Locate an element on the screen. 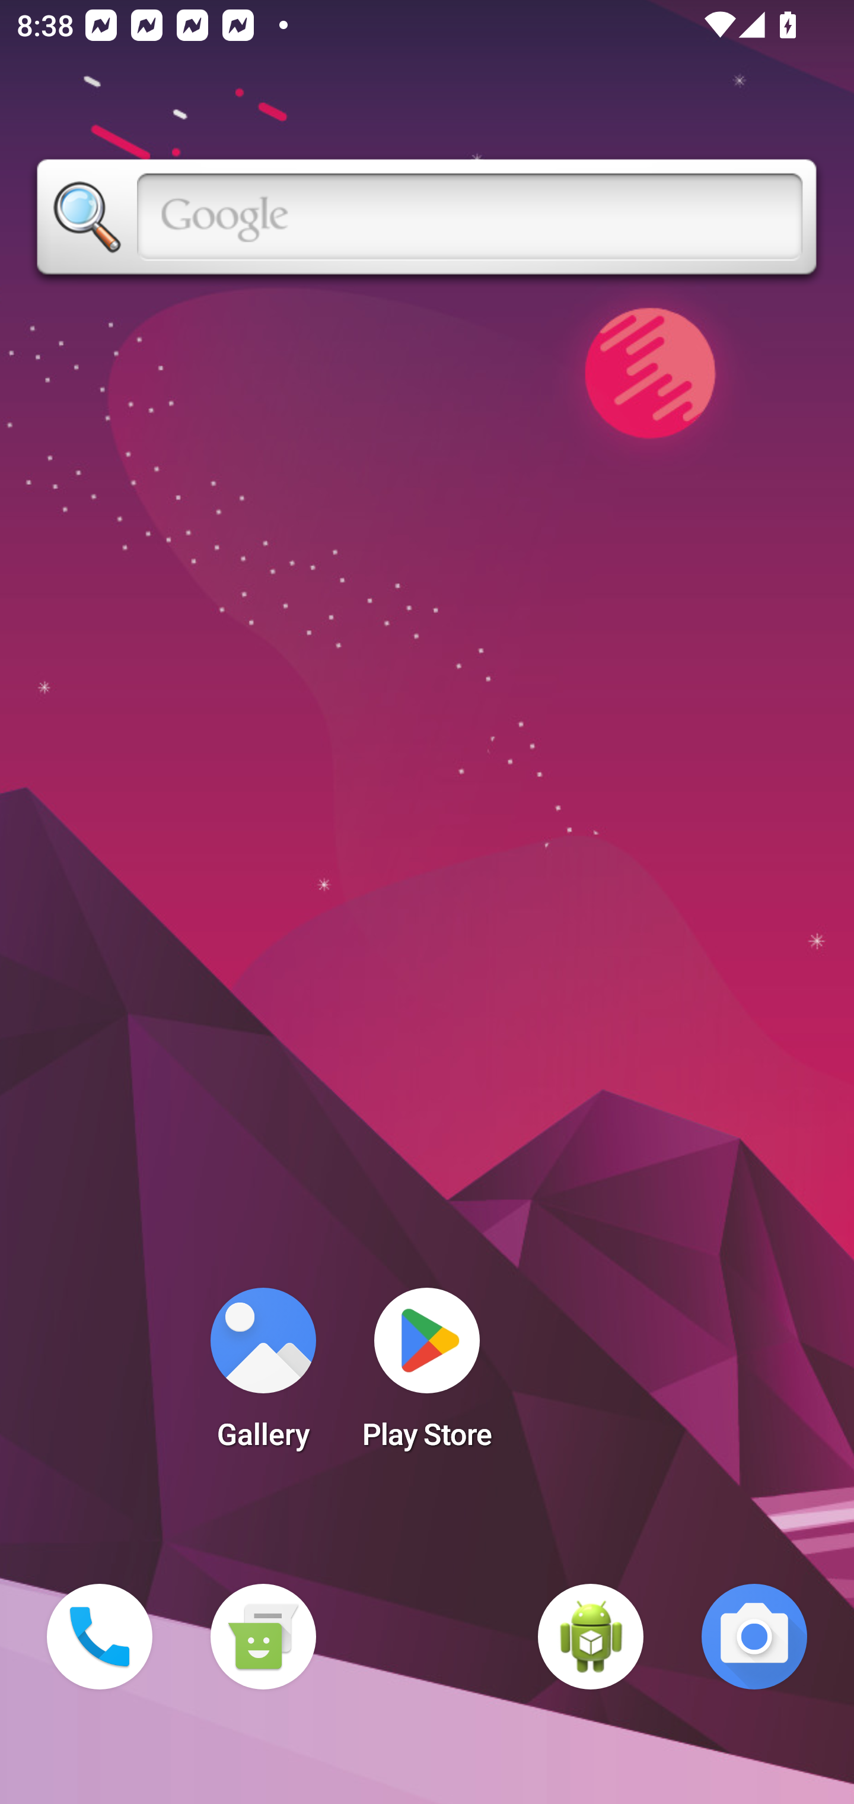 This screenshot has height=1804, width=854. Gallery is located at coordinates (263, 1376).